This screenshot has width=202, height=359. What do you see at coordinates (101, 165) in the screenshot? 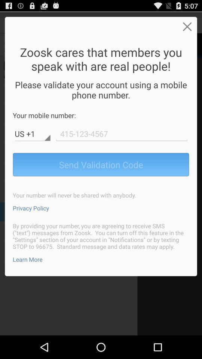
I see `click on the blue colored box that reads send validation code` at bounding box center [101, 165].